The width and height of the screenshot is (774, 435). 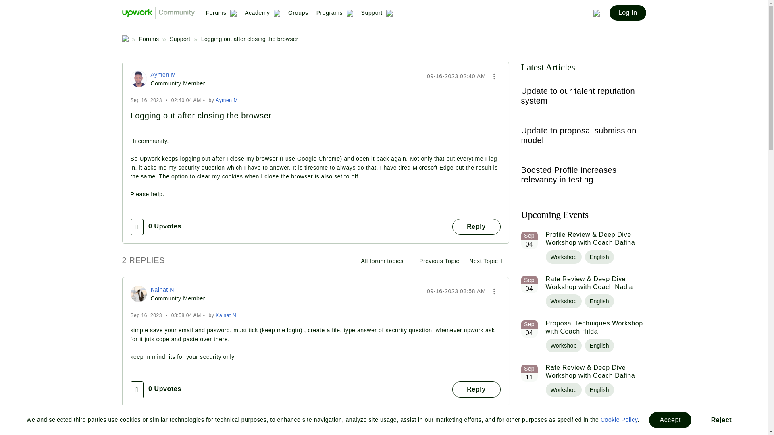 I want to click on The total number of upvotes this post has received., so click(x=164, y=389).